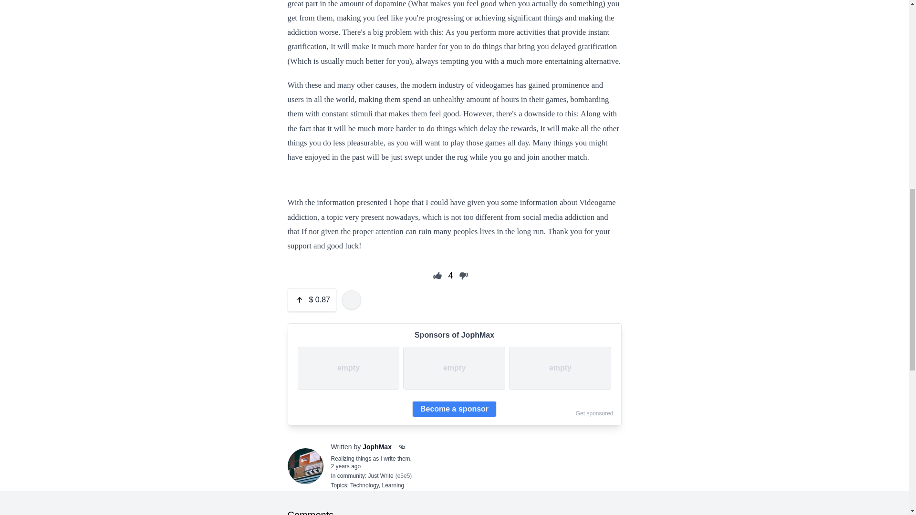 This screenshot has width=916, height=515. What do you see at coordinates (351, 476) in the screenshot?
I see `community` at bounding box center [351, 476].